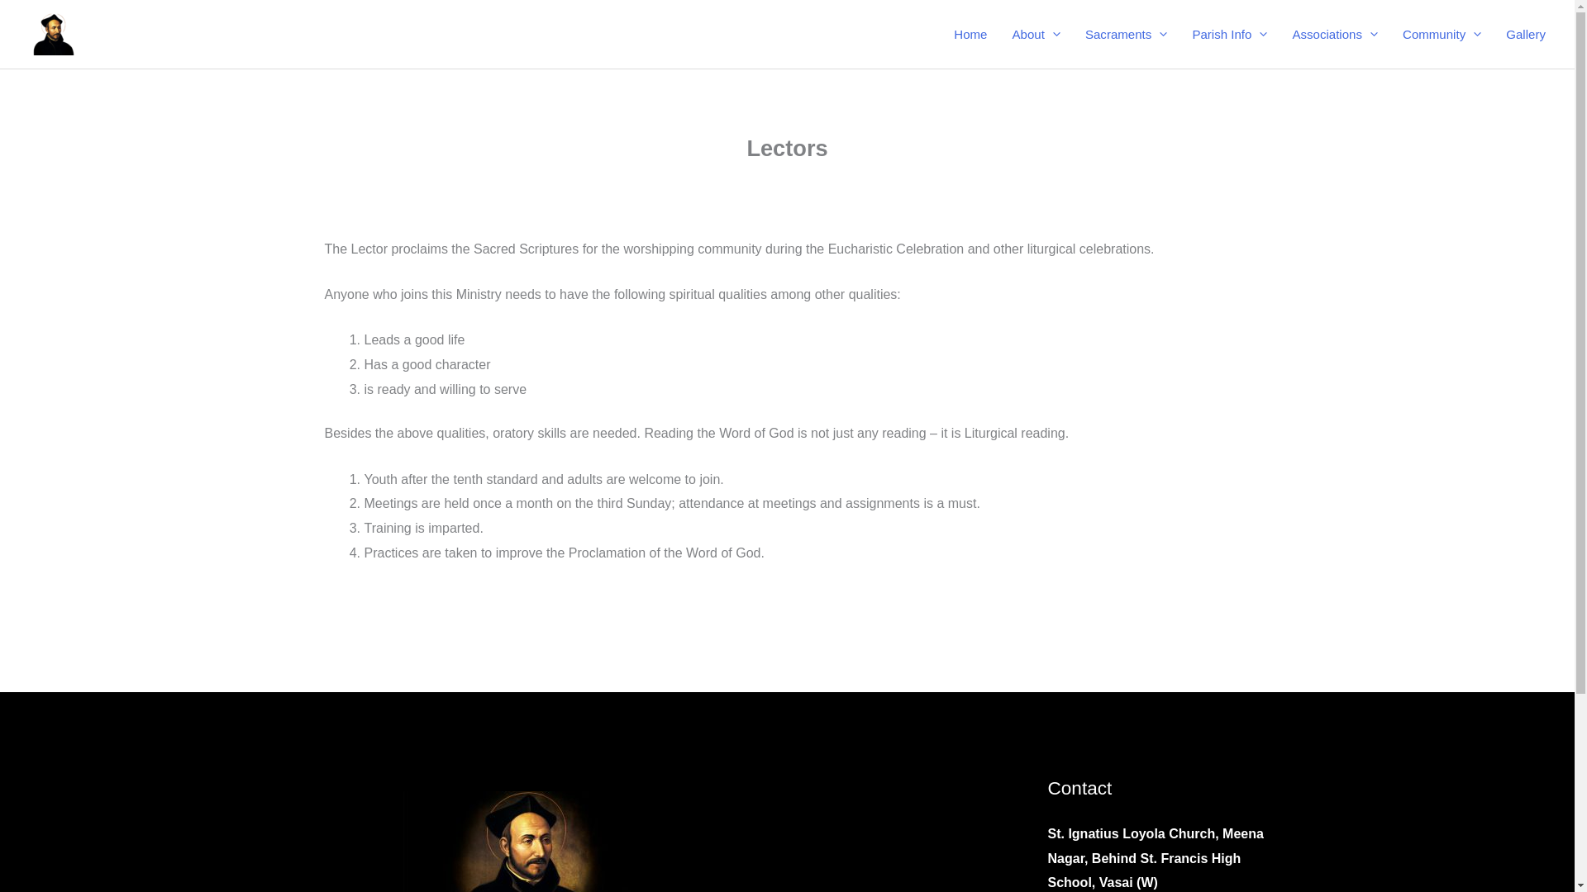  I want to click on Sacraments, so click(1126, 33).